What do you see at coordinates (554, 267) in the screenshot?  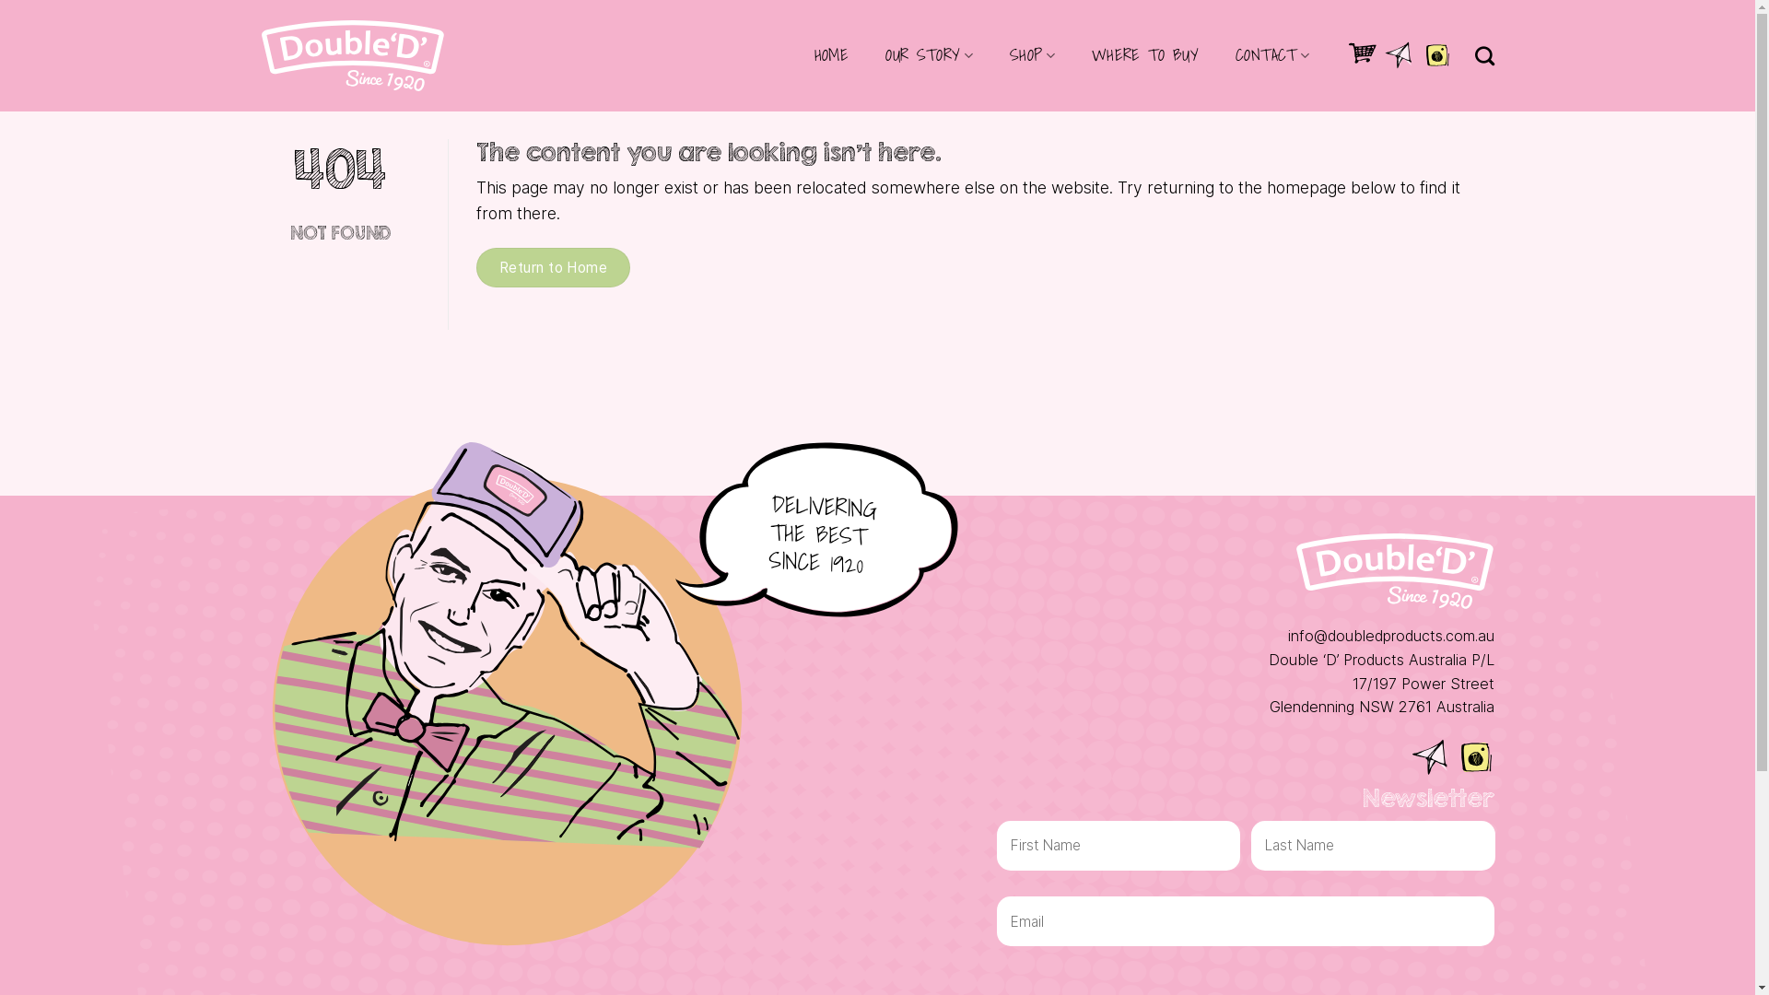 I see `Return to Home` at bounding box center [554, 267].